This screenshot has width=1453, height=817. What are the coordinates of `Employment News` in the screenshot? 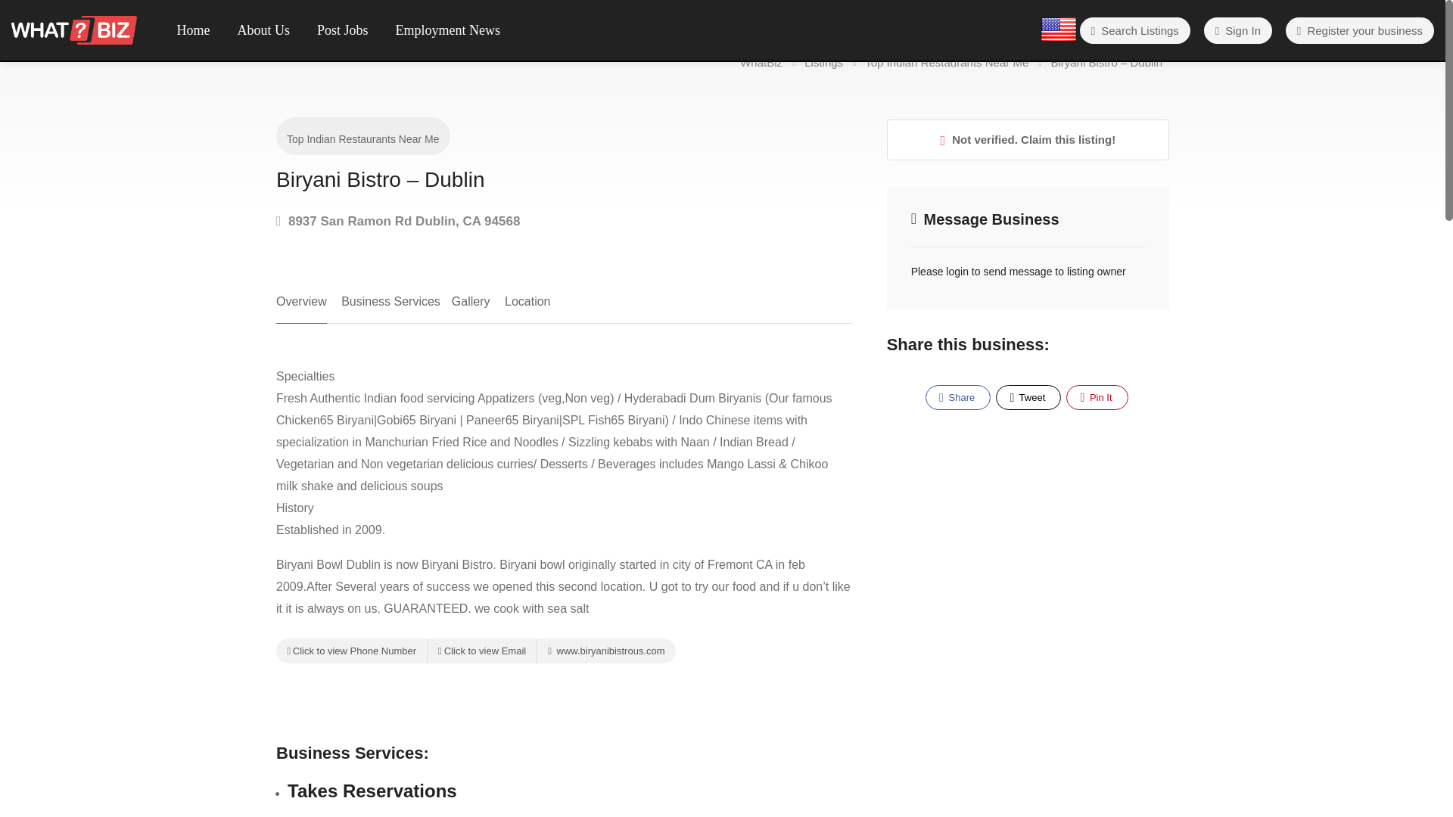 It's located at (448, 30).